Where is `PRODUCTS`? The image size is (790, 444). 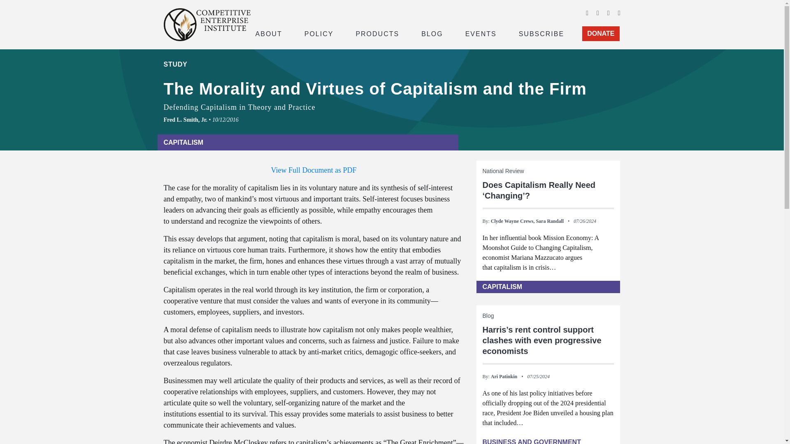 PRODUCTS is located at coordinates (377, 33).